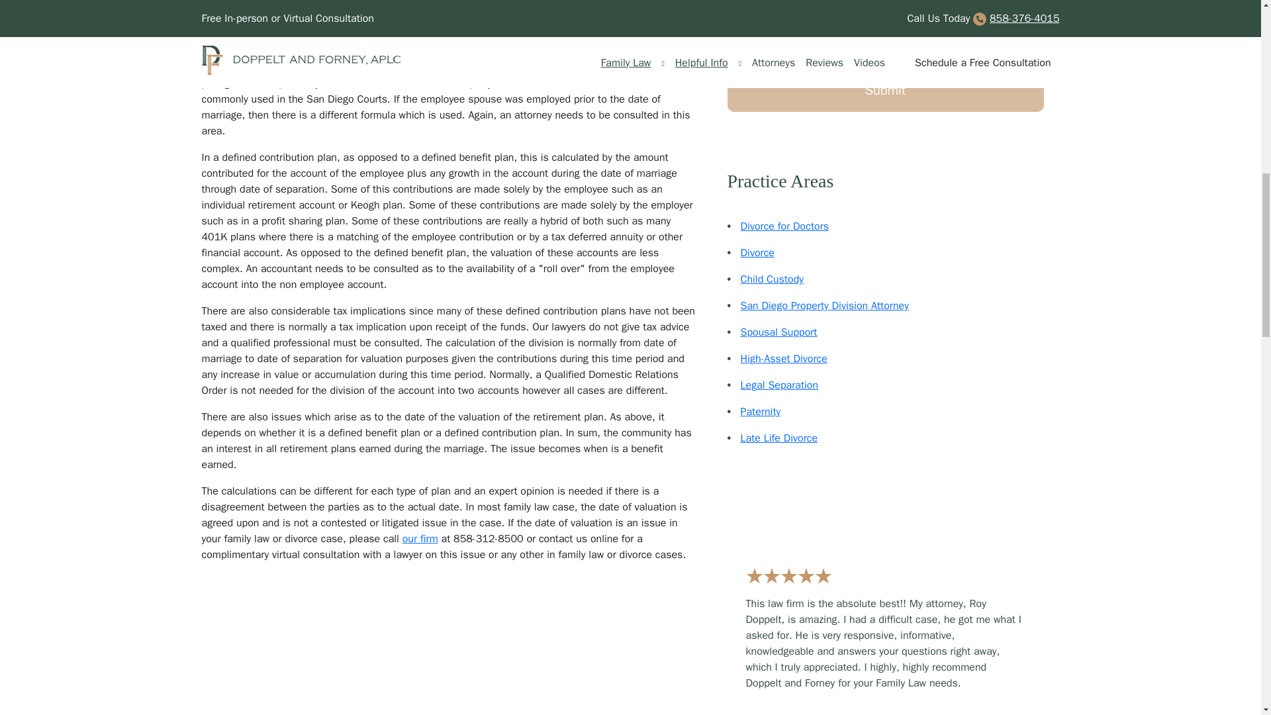  What do you see at coordinates (771, 279) in the screenshot?
I see `Child Custody` at bounding box center [771, 279].